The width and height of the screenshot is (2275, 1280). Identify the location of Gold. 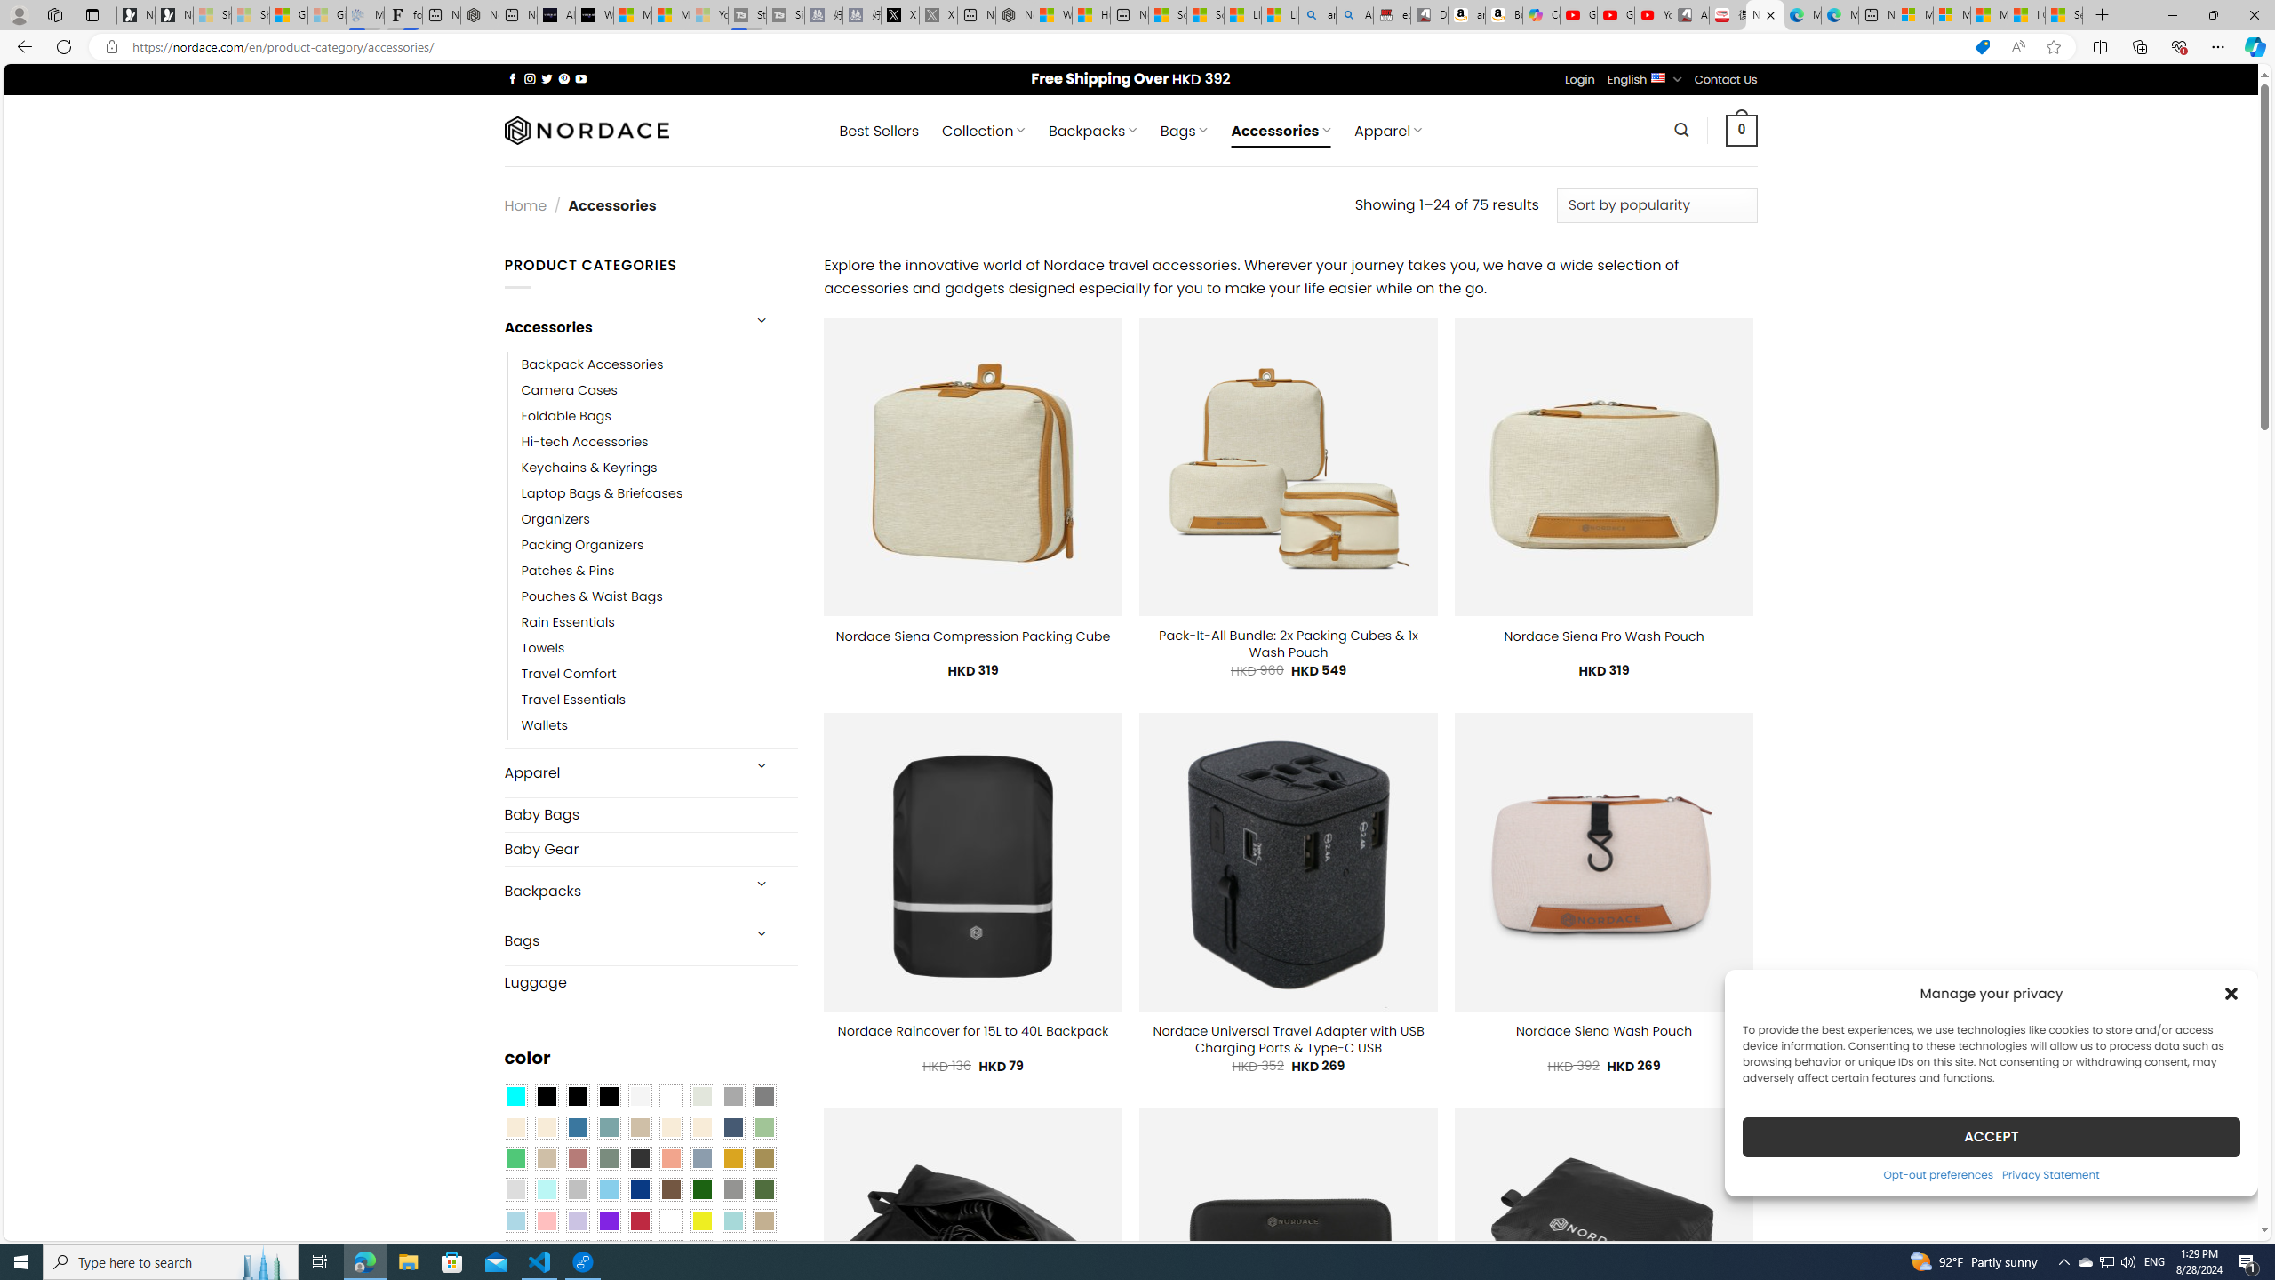
(732, 1159).